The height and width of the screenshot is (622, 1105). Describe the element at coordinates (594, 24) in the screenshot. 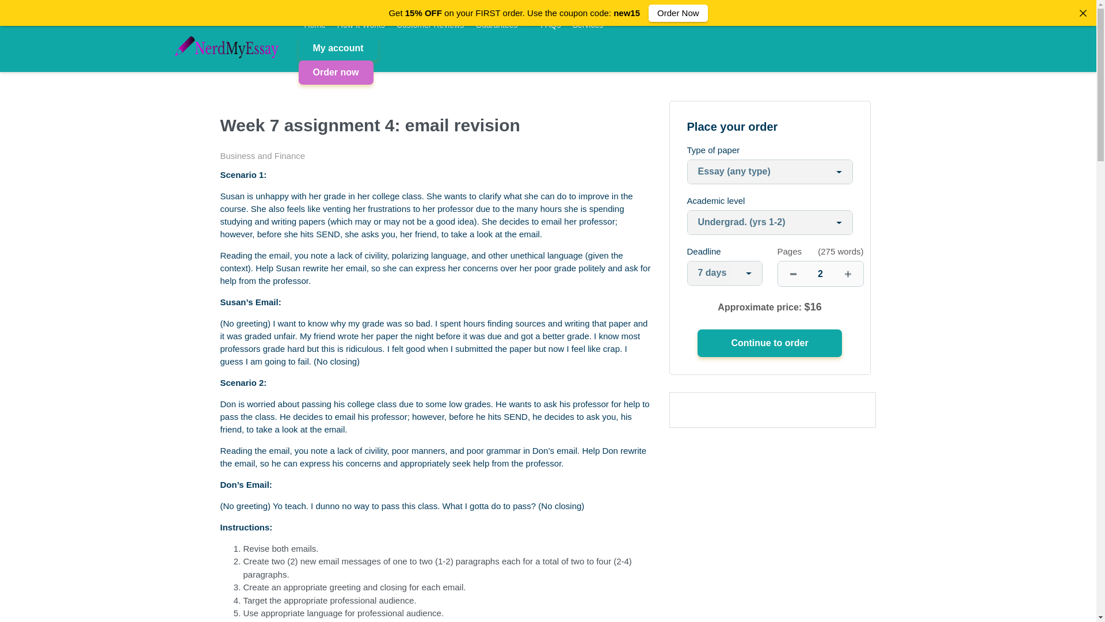

I see `Services` at that location.